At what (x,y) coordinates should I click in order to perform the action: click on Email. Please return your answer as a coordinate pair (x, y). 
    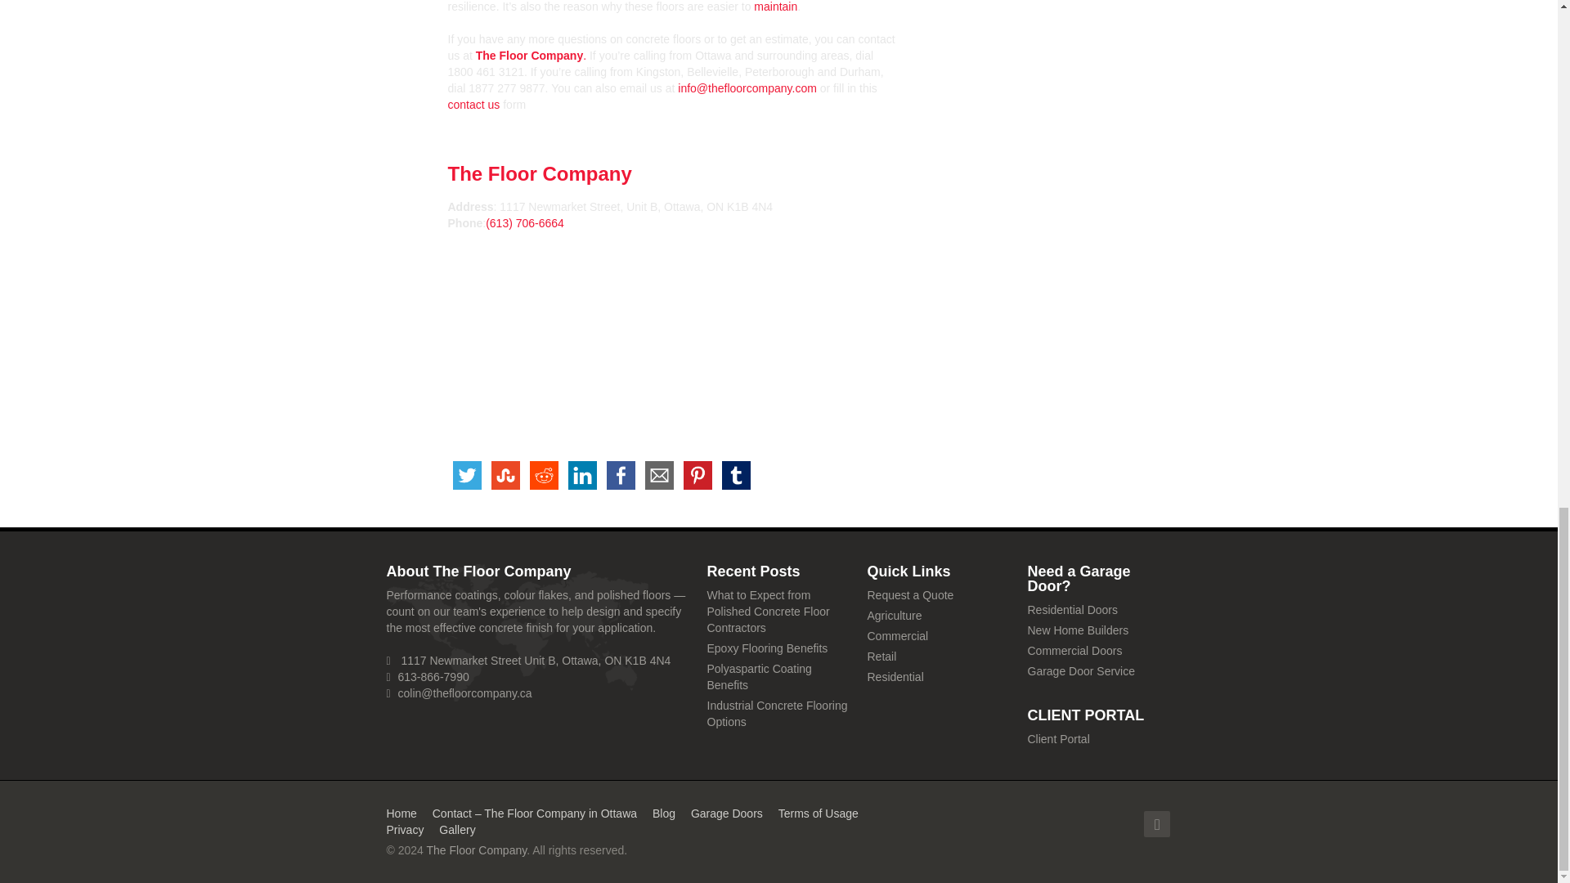
    Looking at the image, I should click on (658, 475).